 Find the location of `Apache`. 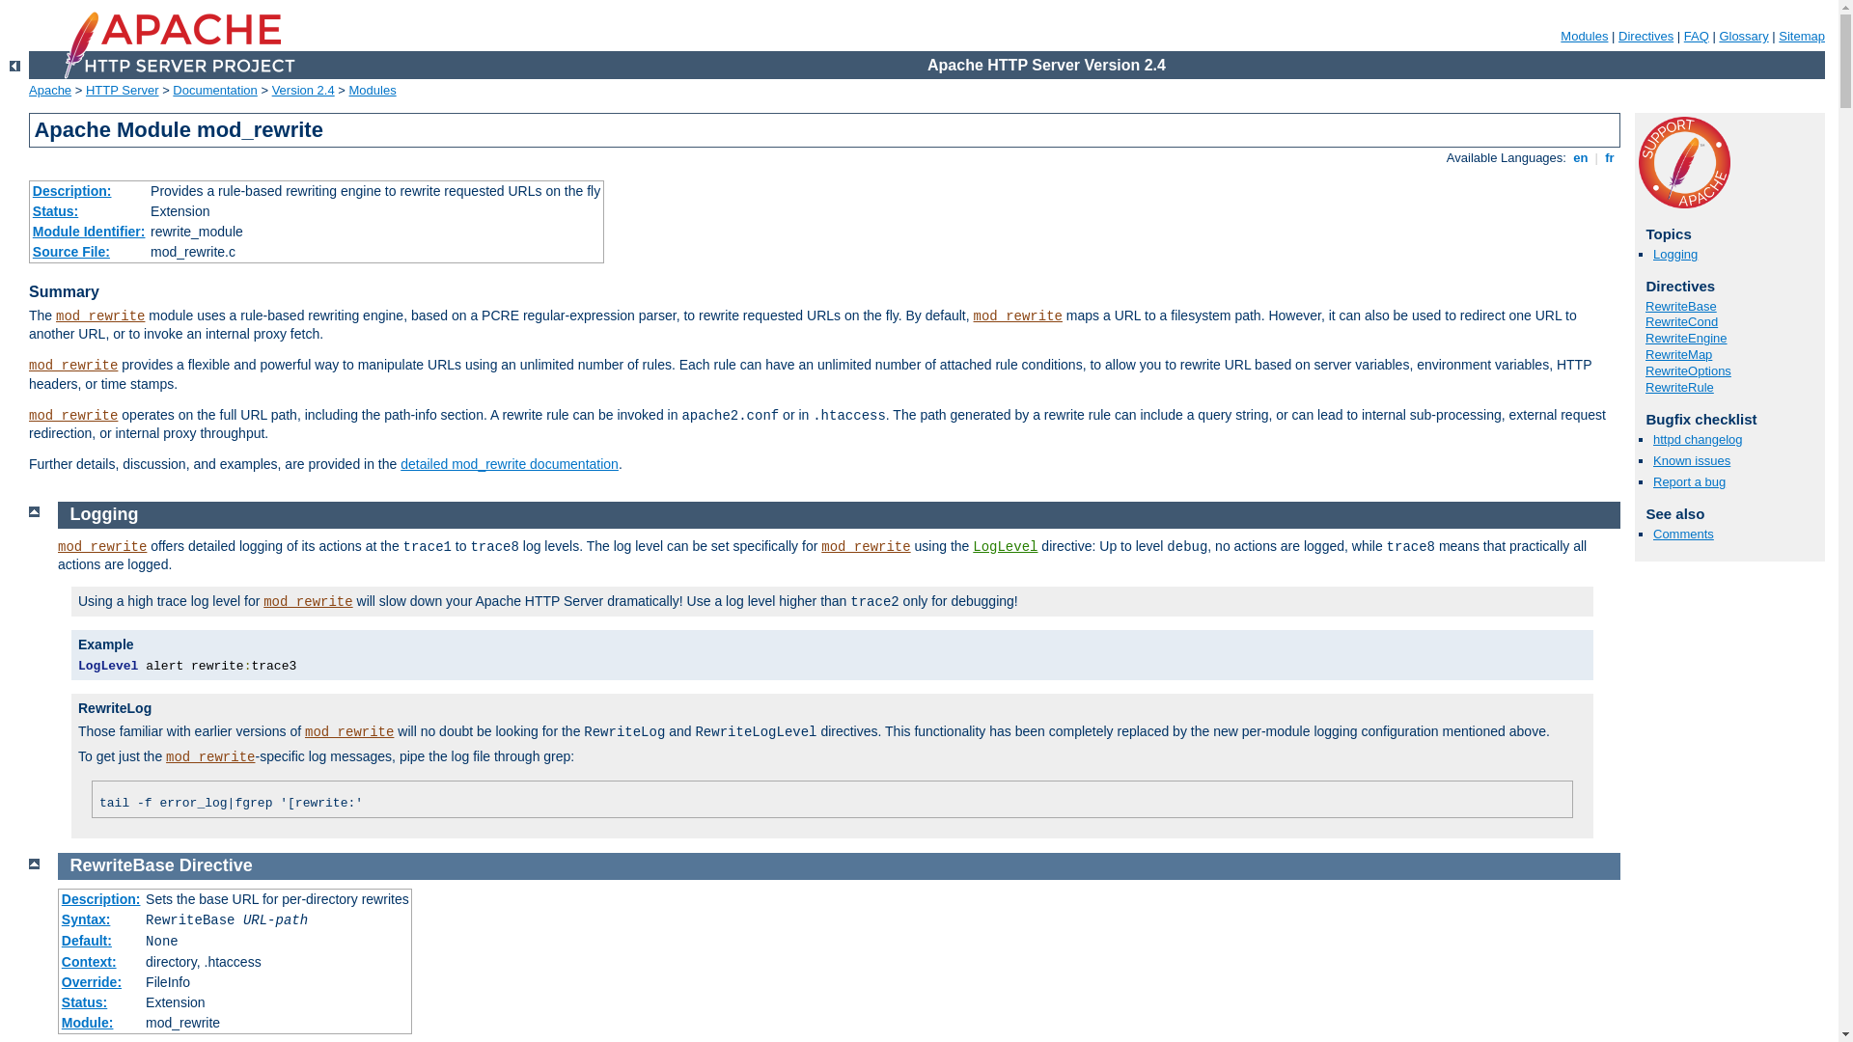

Apache is located at coordinates (50, 91).